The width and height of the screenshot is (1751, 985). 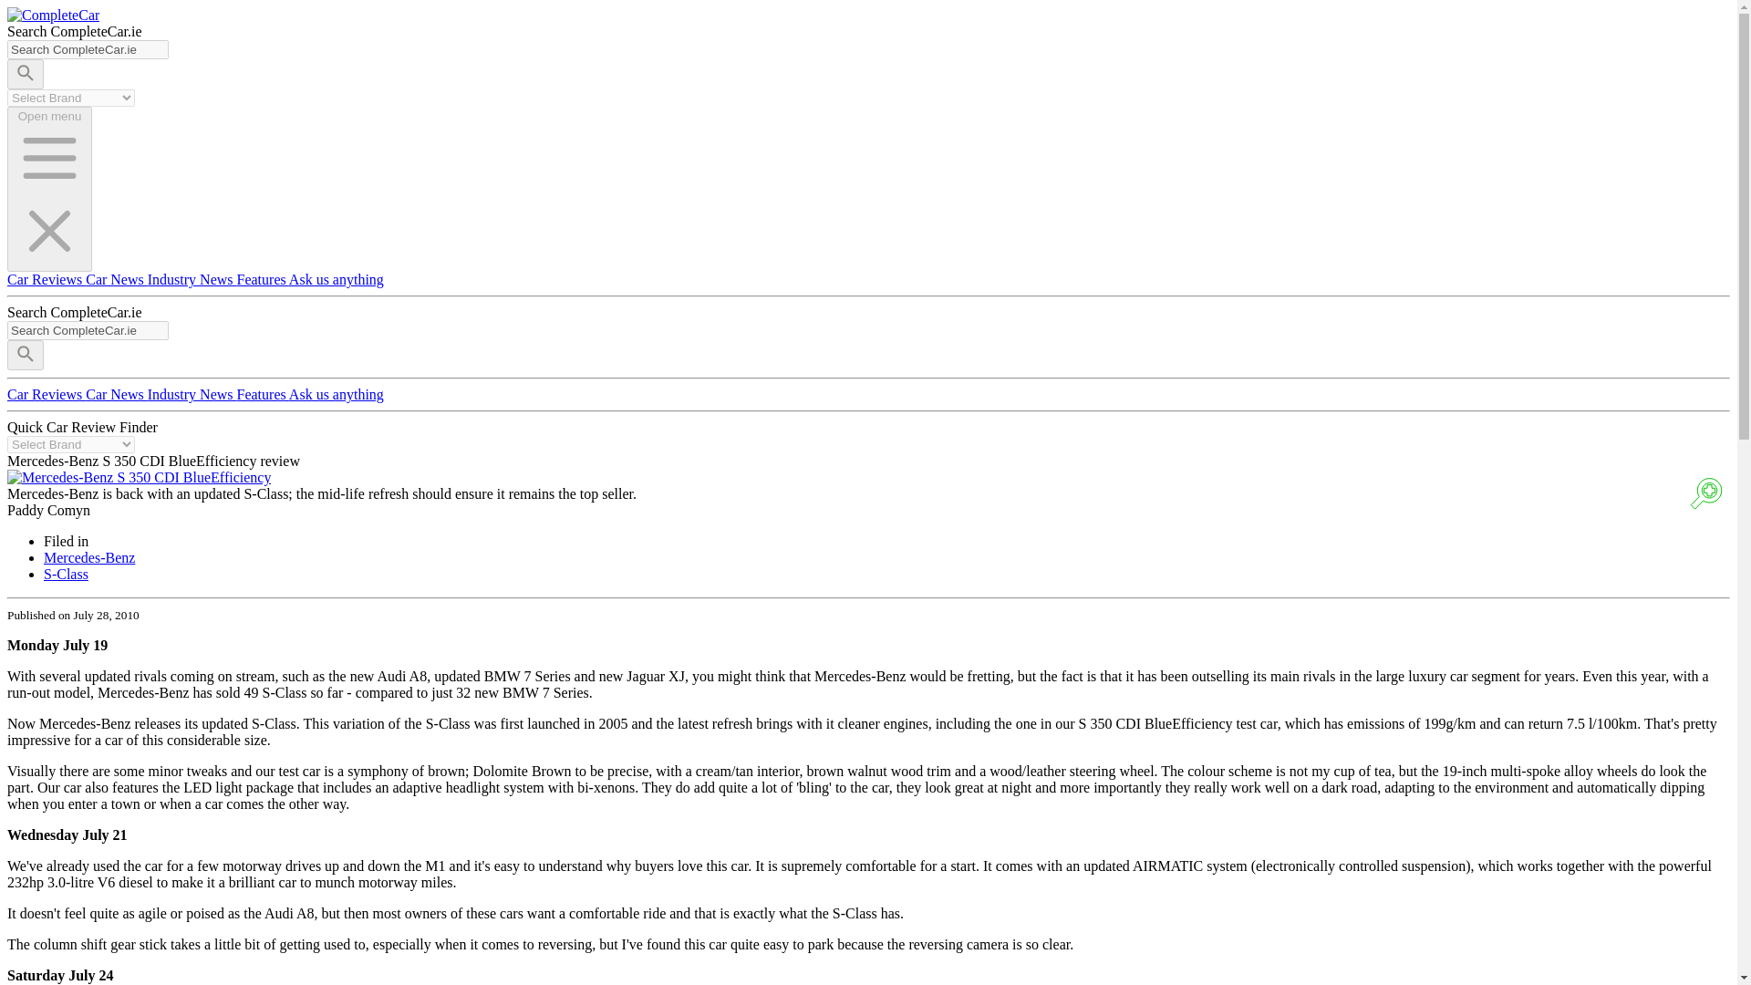 I want to click on Car News, so click(x=117, y=279).